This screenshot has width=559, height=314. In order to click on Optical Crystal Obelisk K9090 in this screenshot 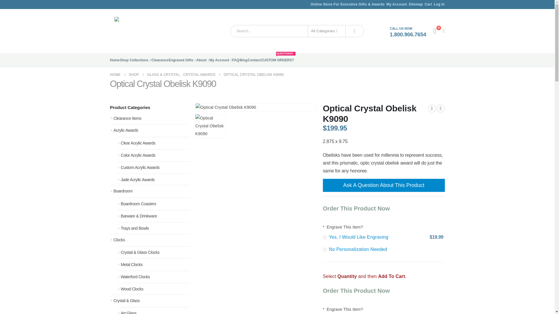, I will do `click(210, 126)`.